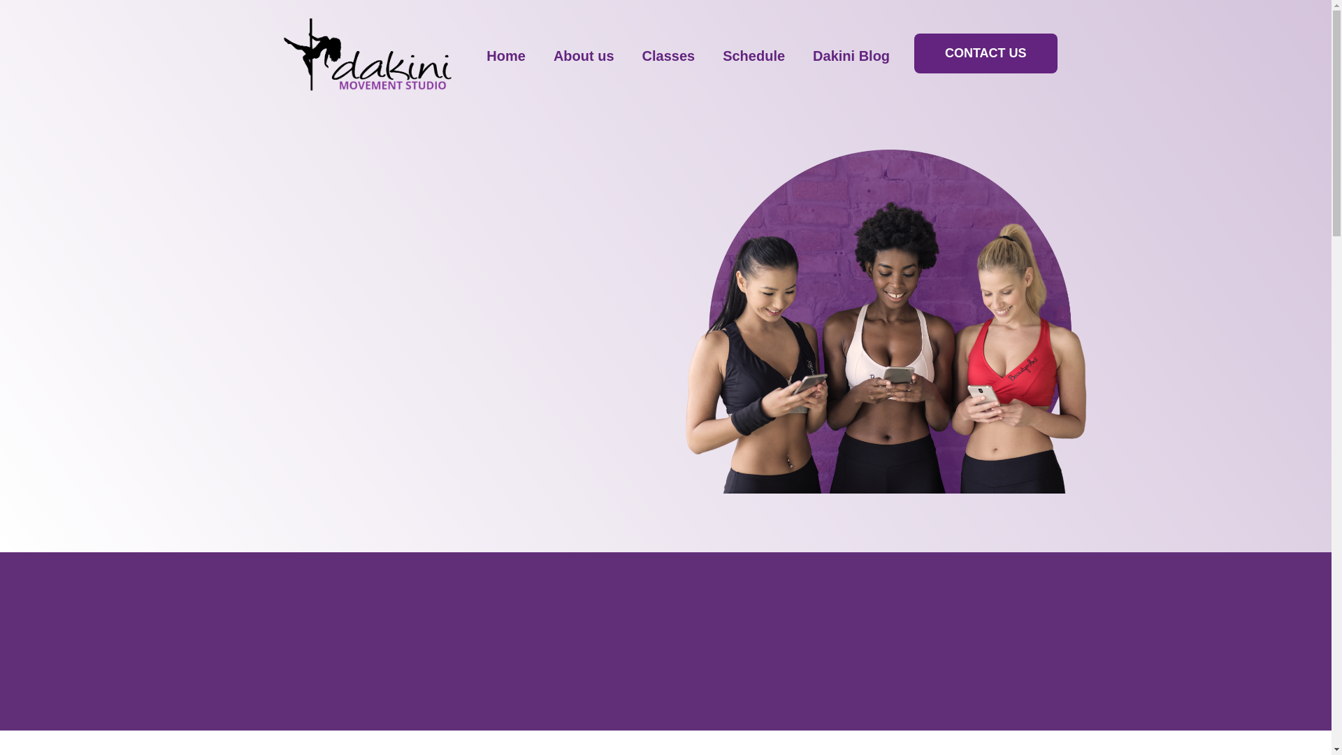  I want to click on About us, so click(584, 56).